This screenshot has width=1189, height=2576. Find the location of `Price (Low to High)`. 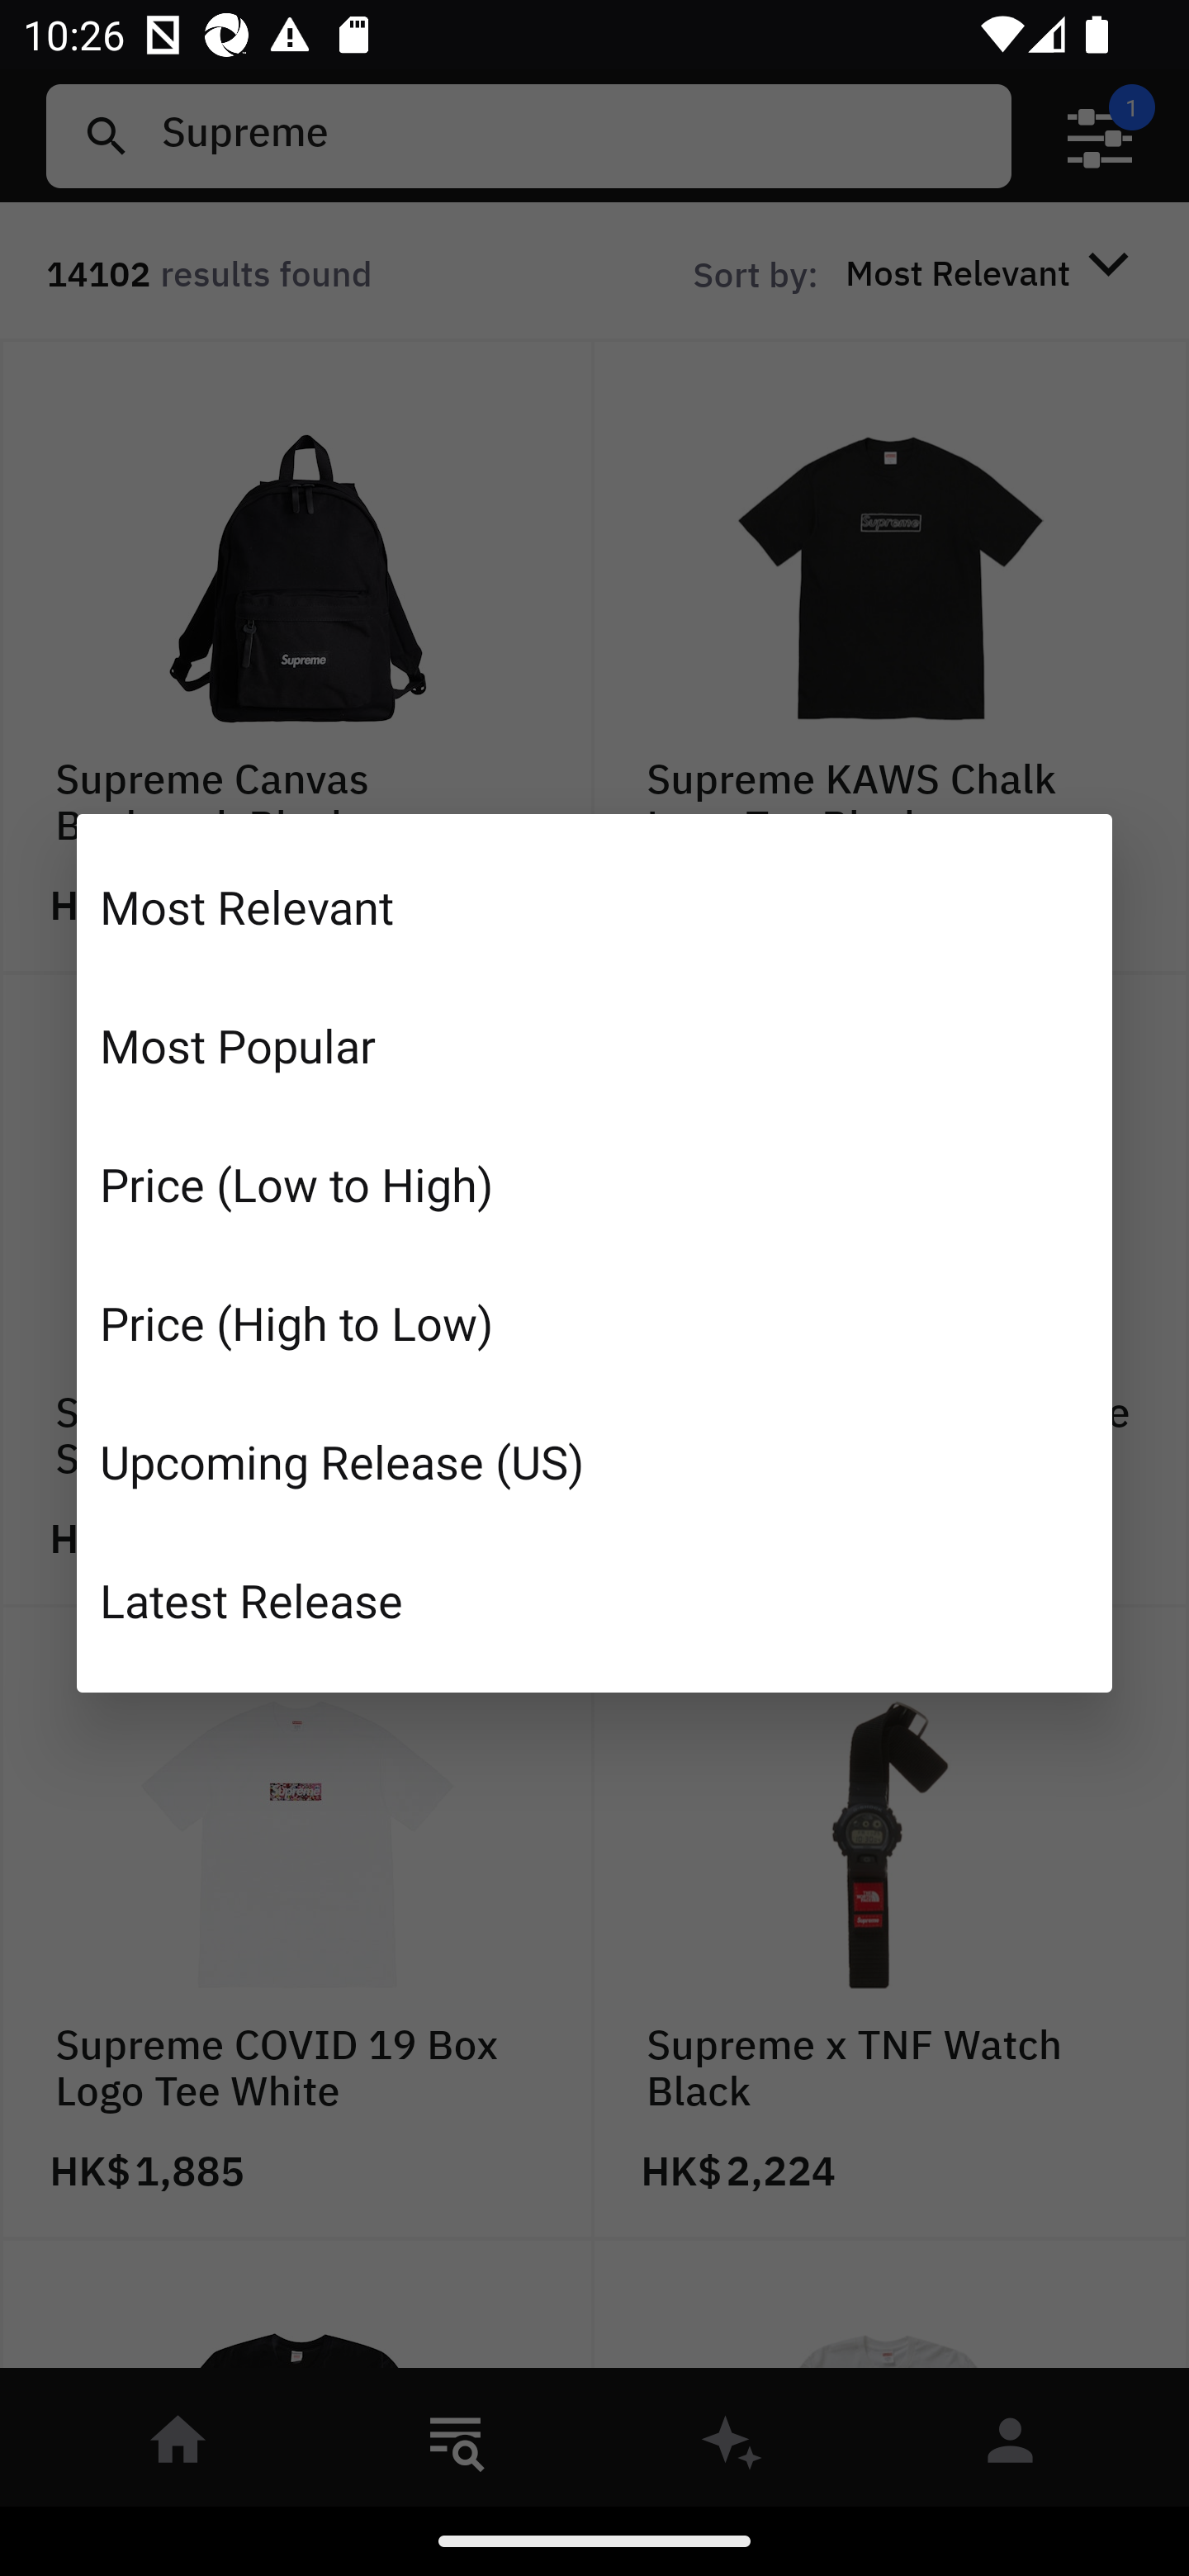

Price (Low to High) is located at coordinates (594, 1184).